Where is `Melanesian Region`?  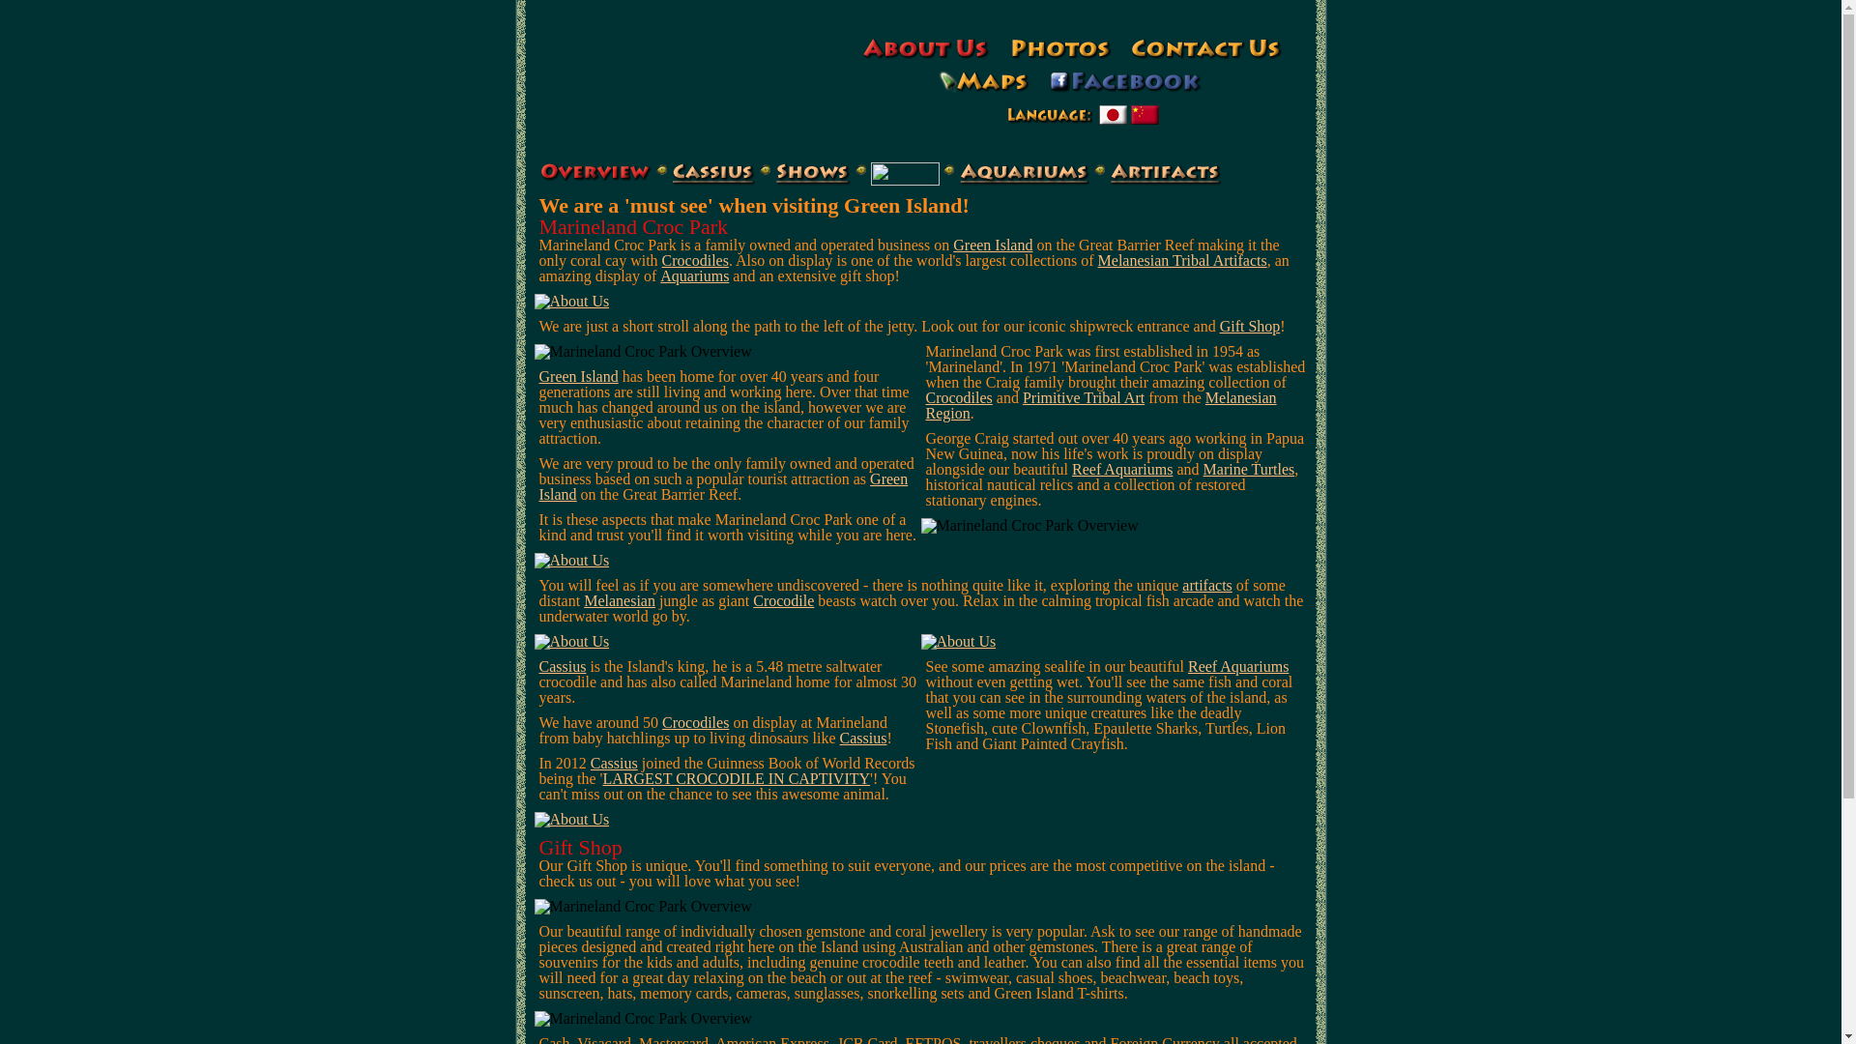
Melanesian Region is located at coordinates (1102, 406).